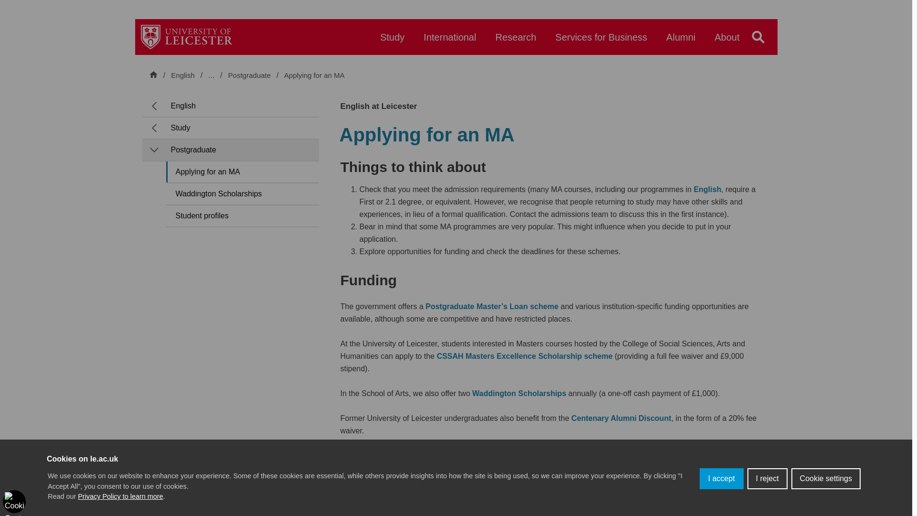  What do you see at coordinates (182, 75) in the screenshot?
I see `English` at bounding box center [182, 75].